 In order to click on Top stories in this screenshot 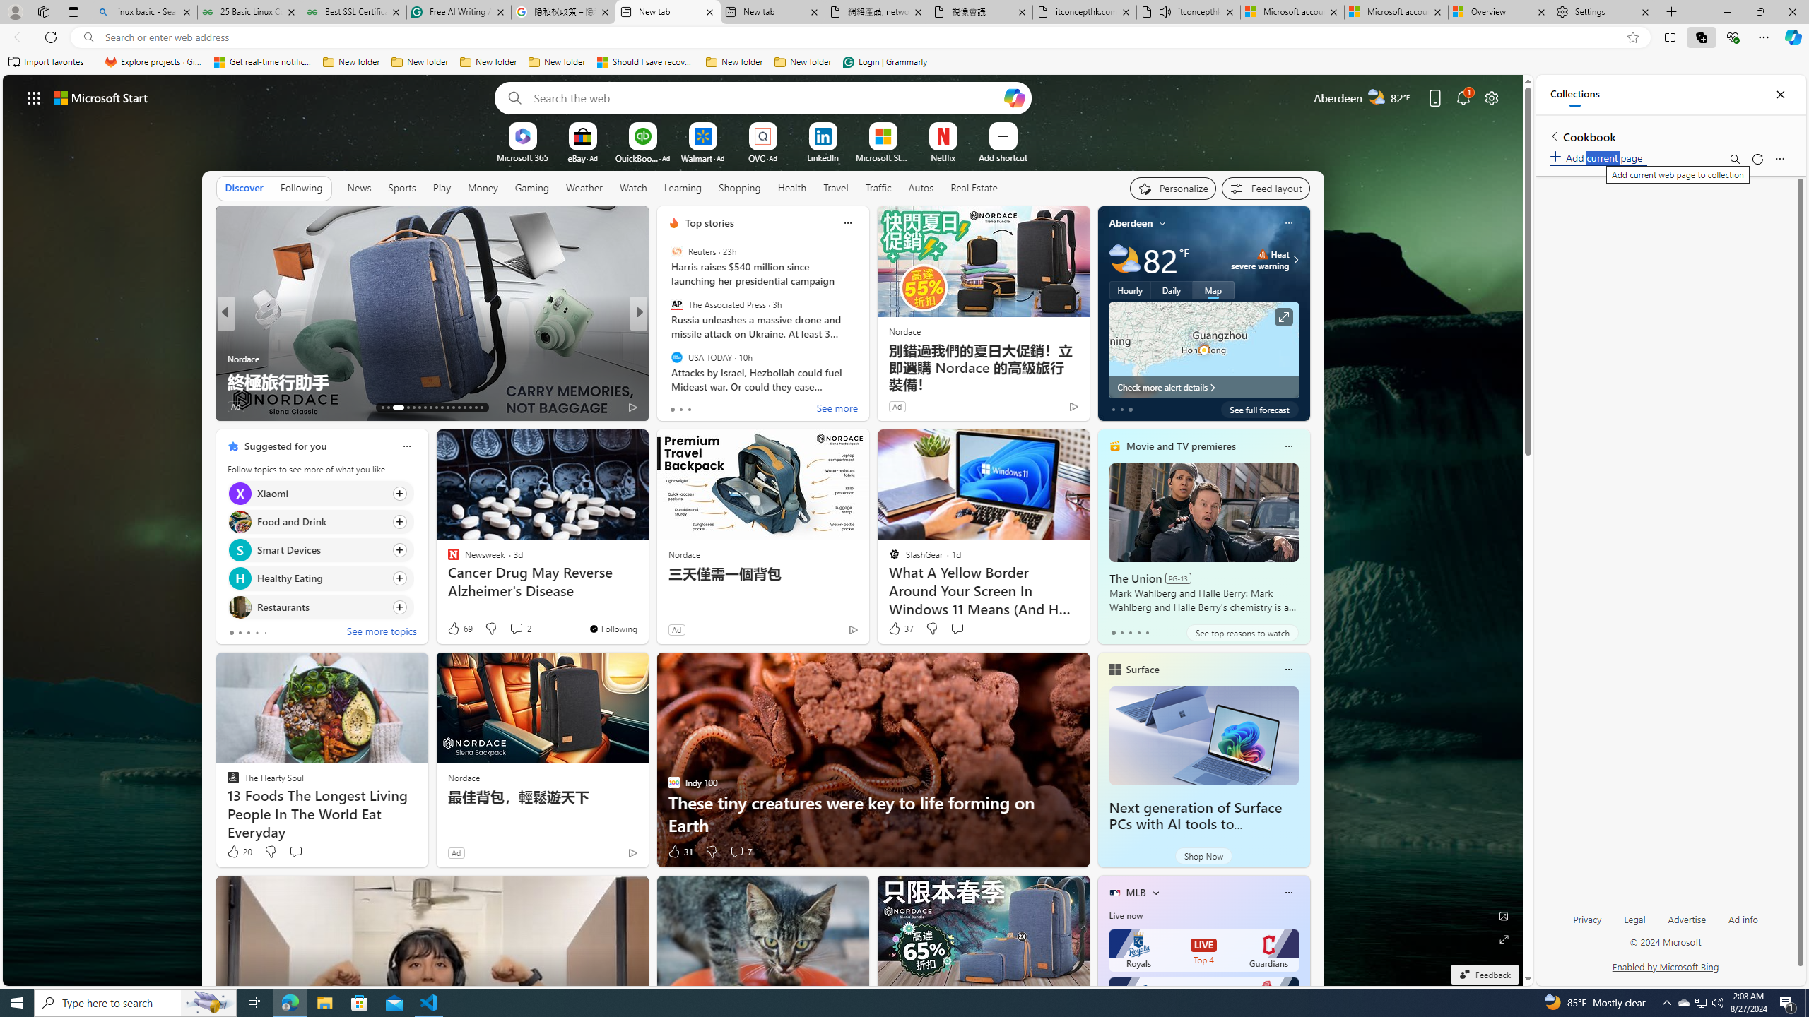, I will do `click(709, 223)`.